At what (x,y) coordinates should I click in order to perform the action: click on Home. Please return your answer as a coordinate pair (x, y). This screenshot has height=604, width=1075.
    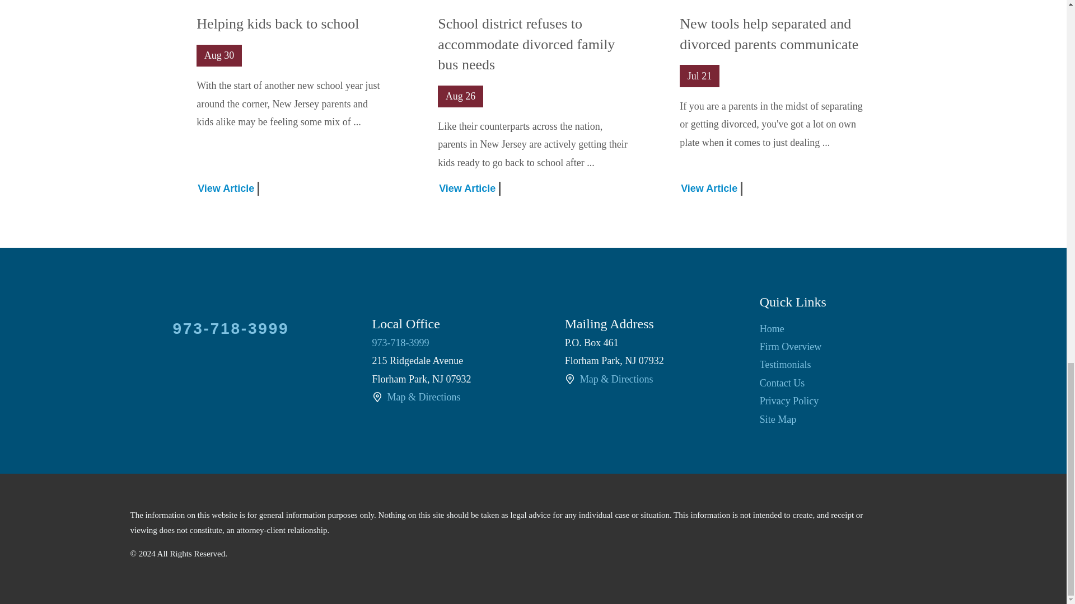
    Looking at the image, I should click on (772, 329).